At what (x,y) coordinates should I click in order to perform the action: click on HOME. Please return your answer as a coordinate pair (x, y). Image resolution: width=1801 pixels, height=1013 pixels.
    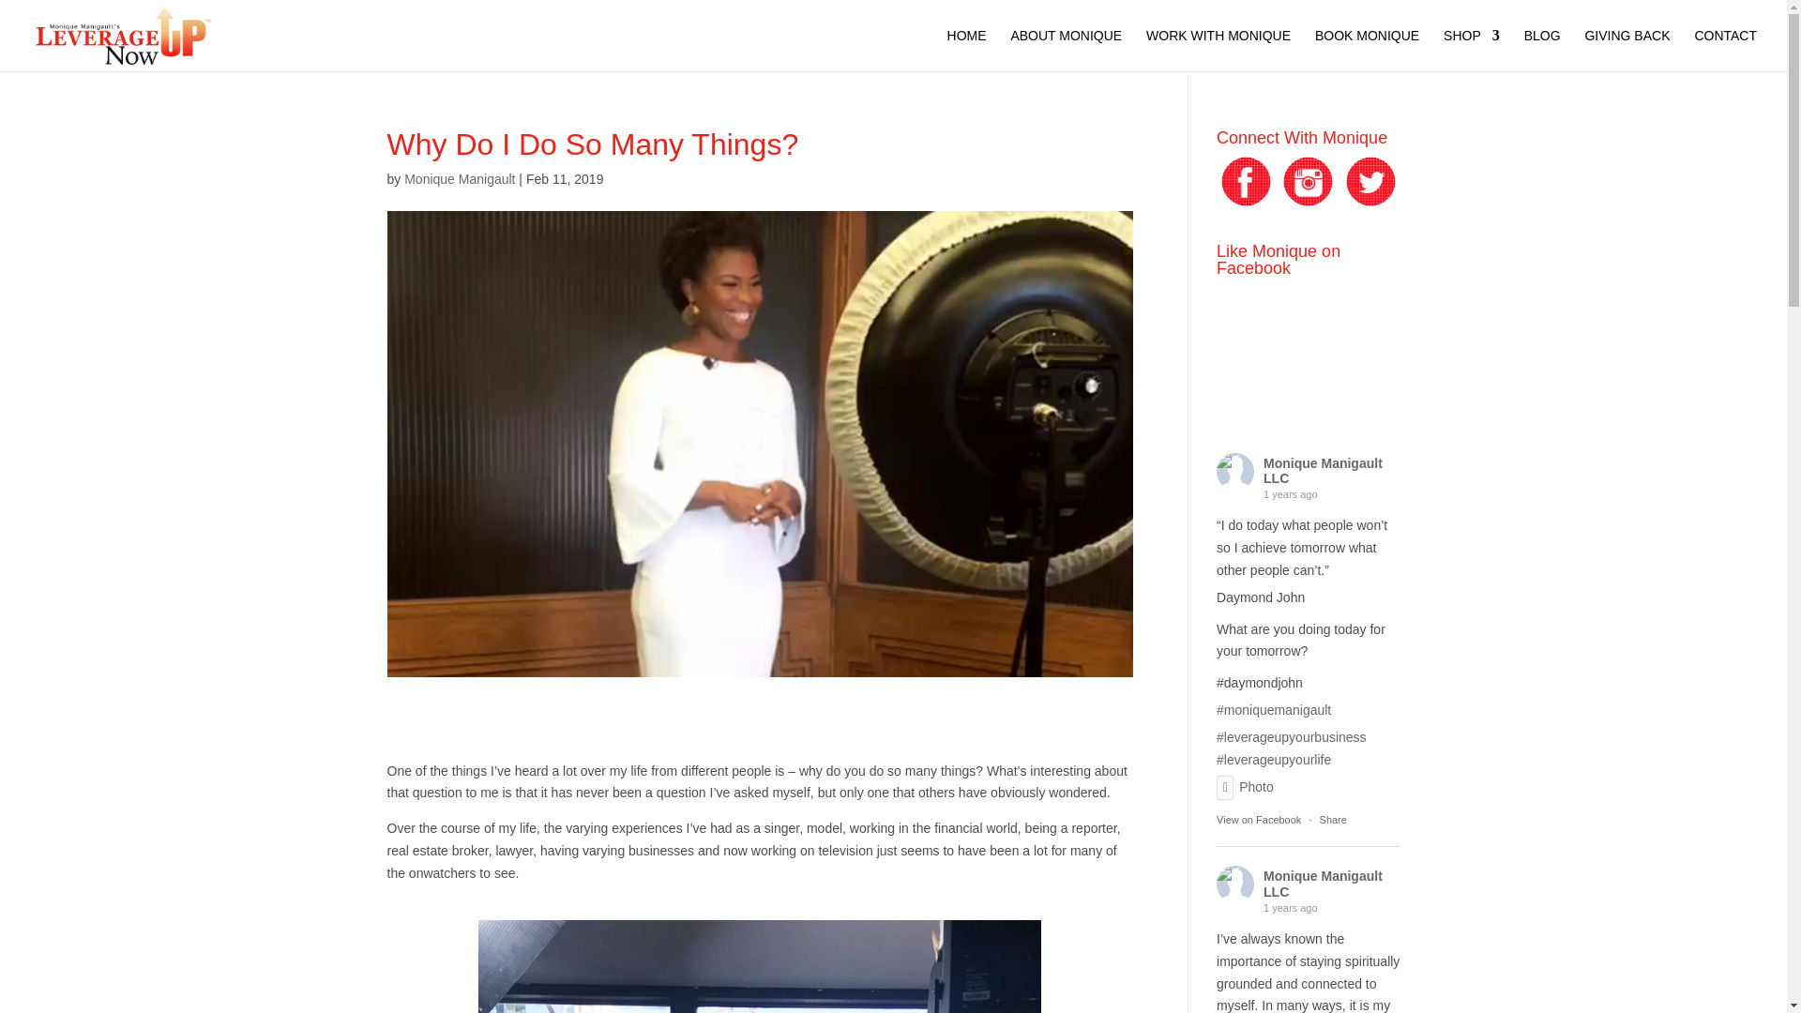
    Looking at the image, I should click on (966, 50).